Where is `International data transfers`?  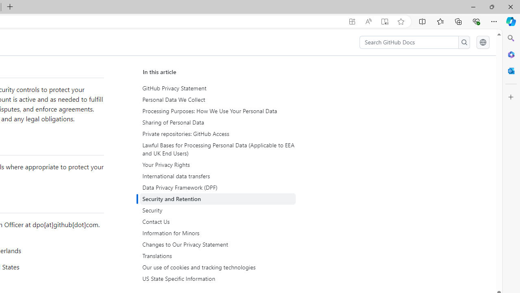 International data transfers is located at coordinates (218, 176).